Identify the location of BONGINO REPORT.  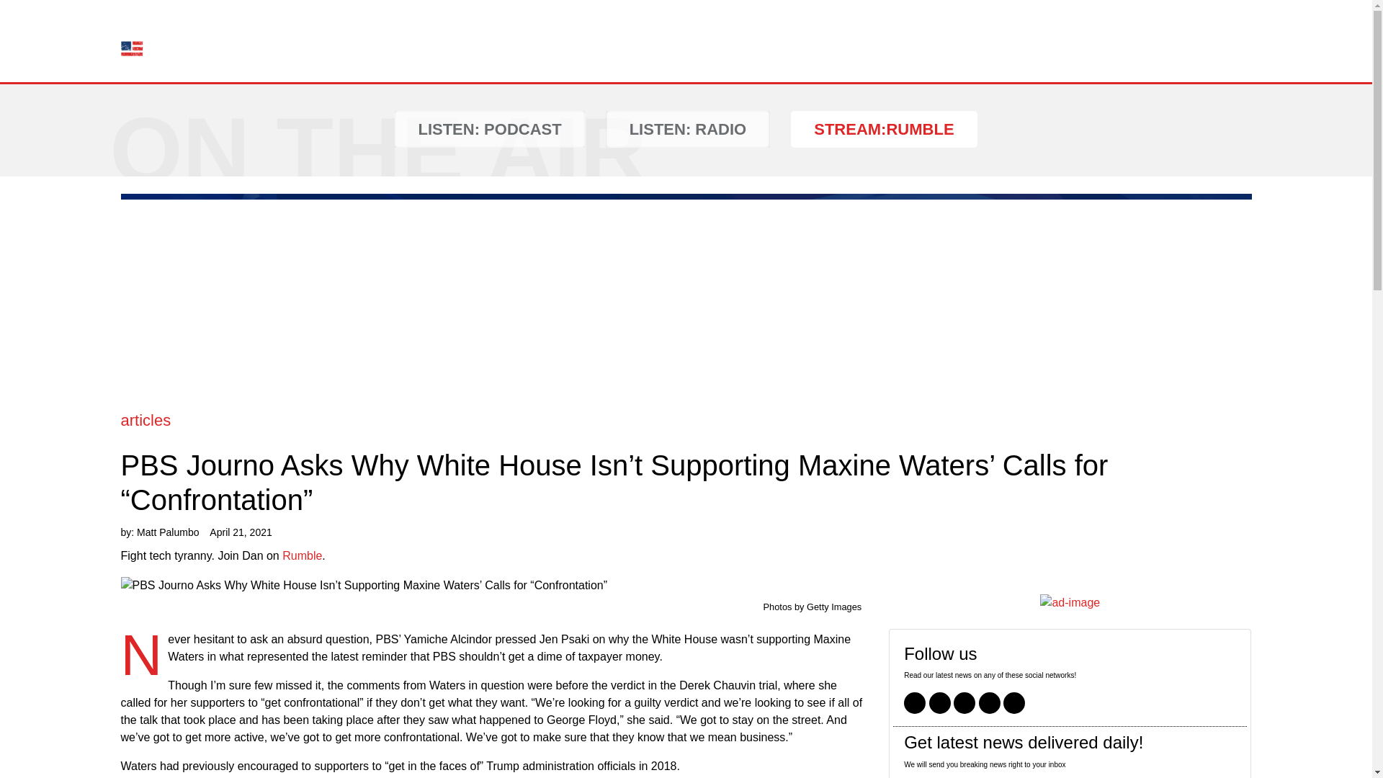
(1049, 40).